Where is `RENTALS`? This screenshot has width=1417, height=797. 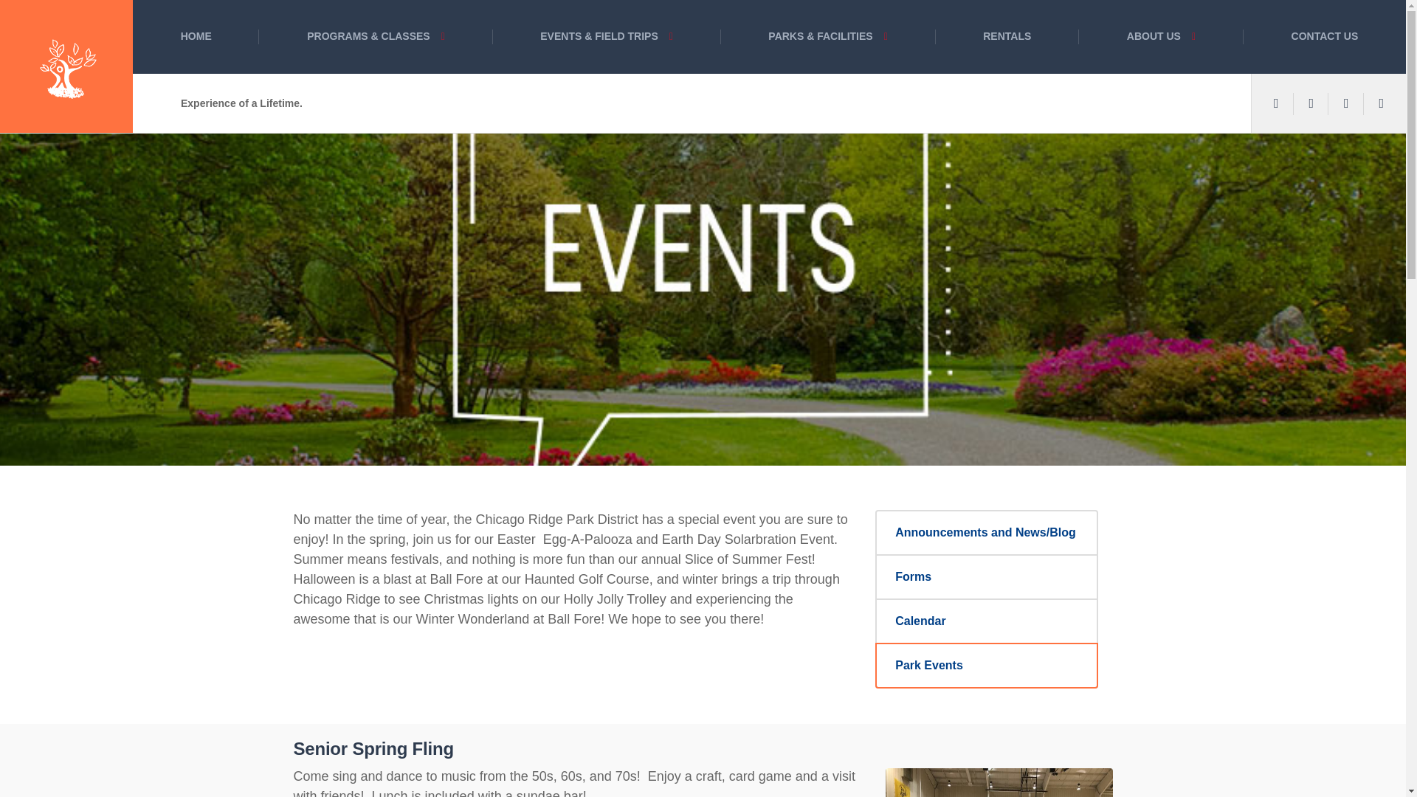
RENTALS is located at coordinates (1007, 37).